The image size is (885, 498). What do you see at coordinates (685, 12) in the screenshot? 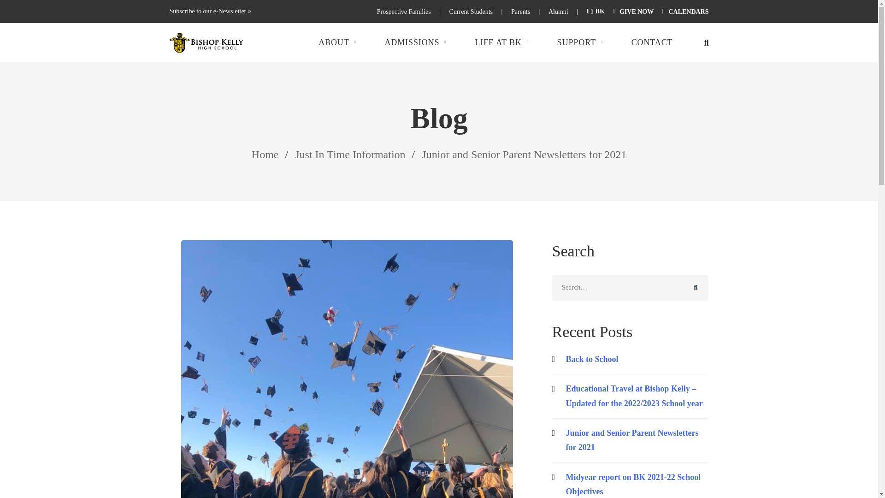
I see `CALENDARS` at bounding box center [685, 12].